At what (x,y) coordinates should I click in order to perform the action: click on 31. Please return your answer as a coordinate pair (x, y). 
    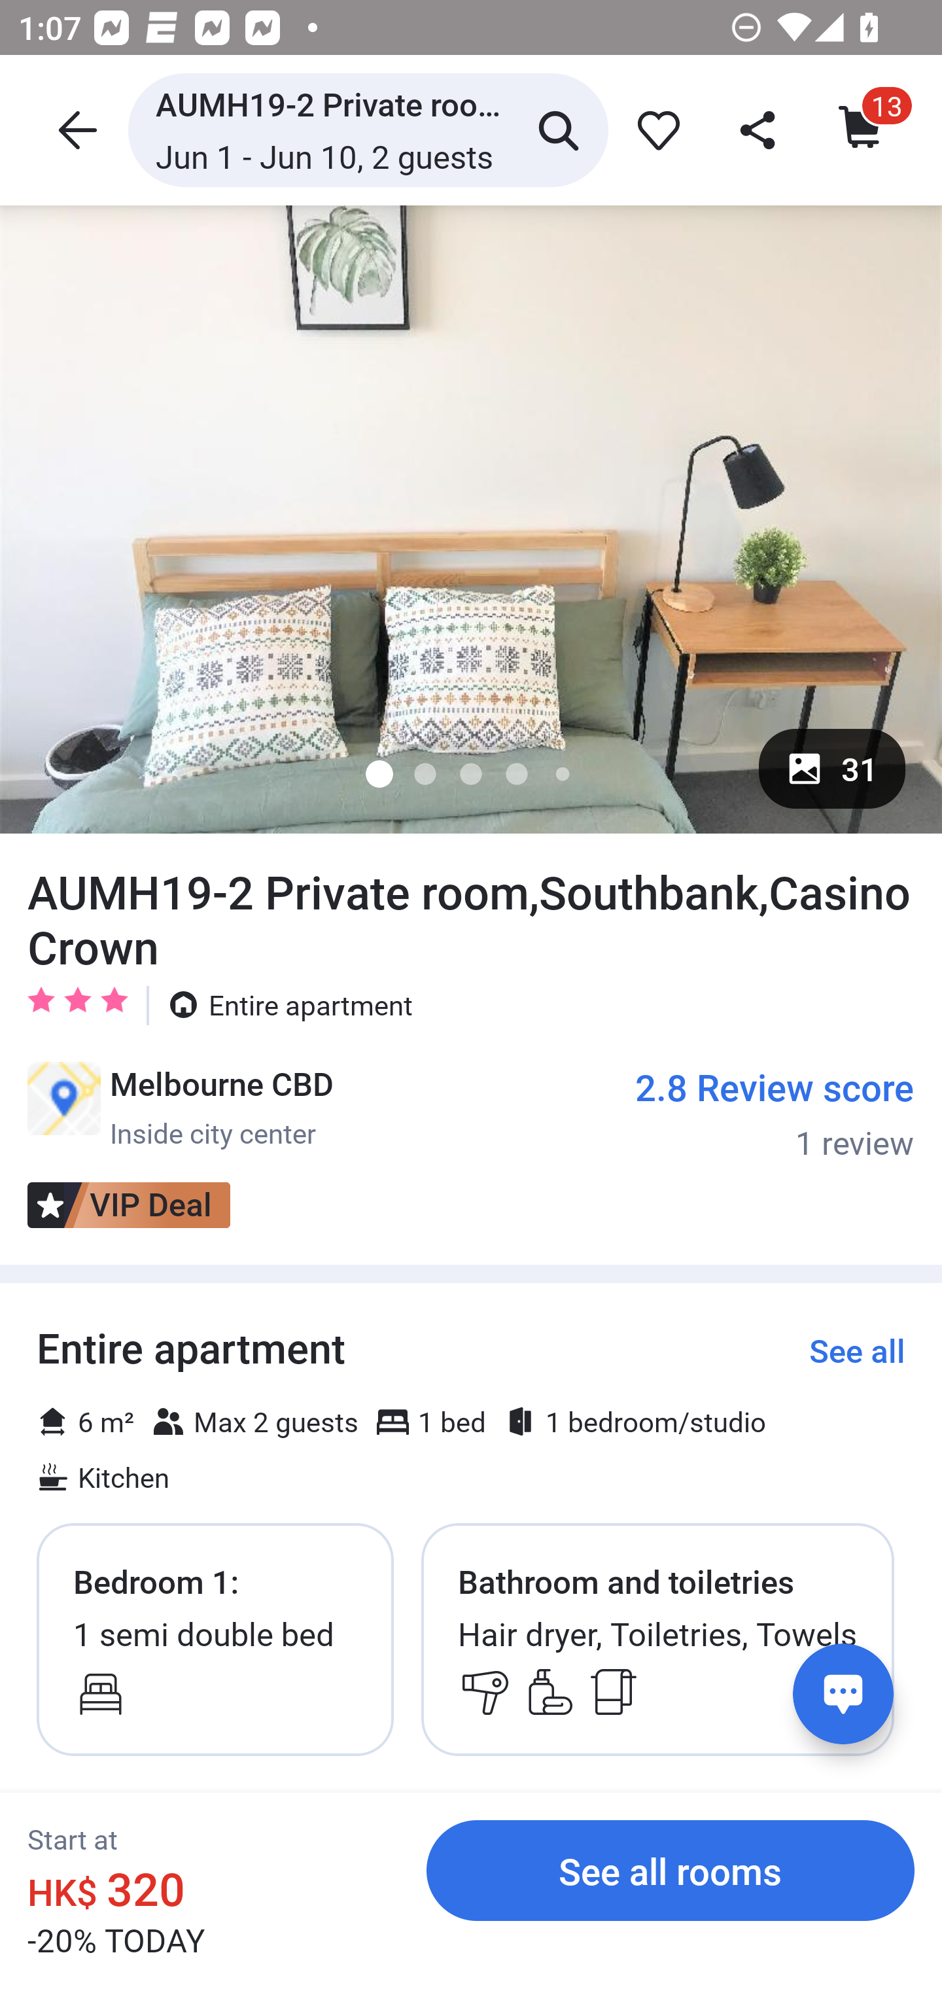
    Looking at the image, I should click on (832, 768).